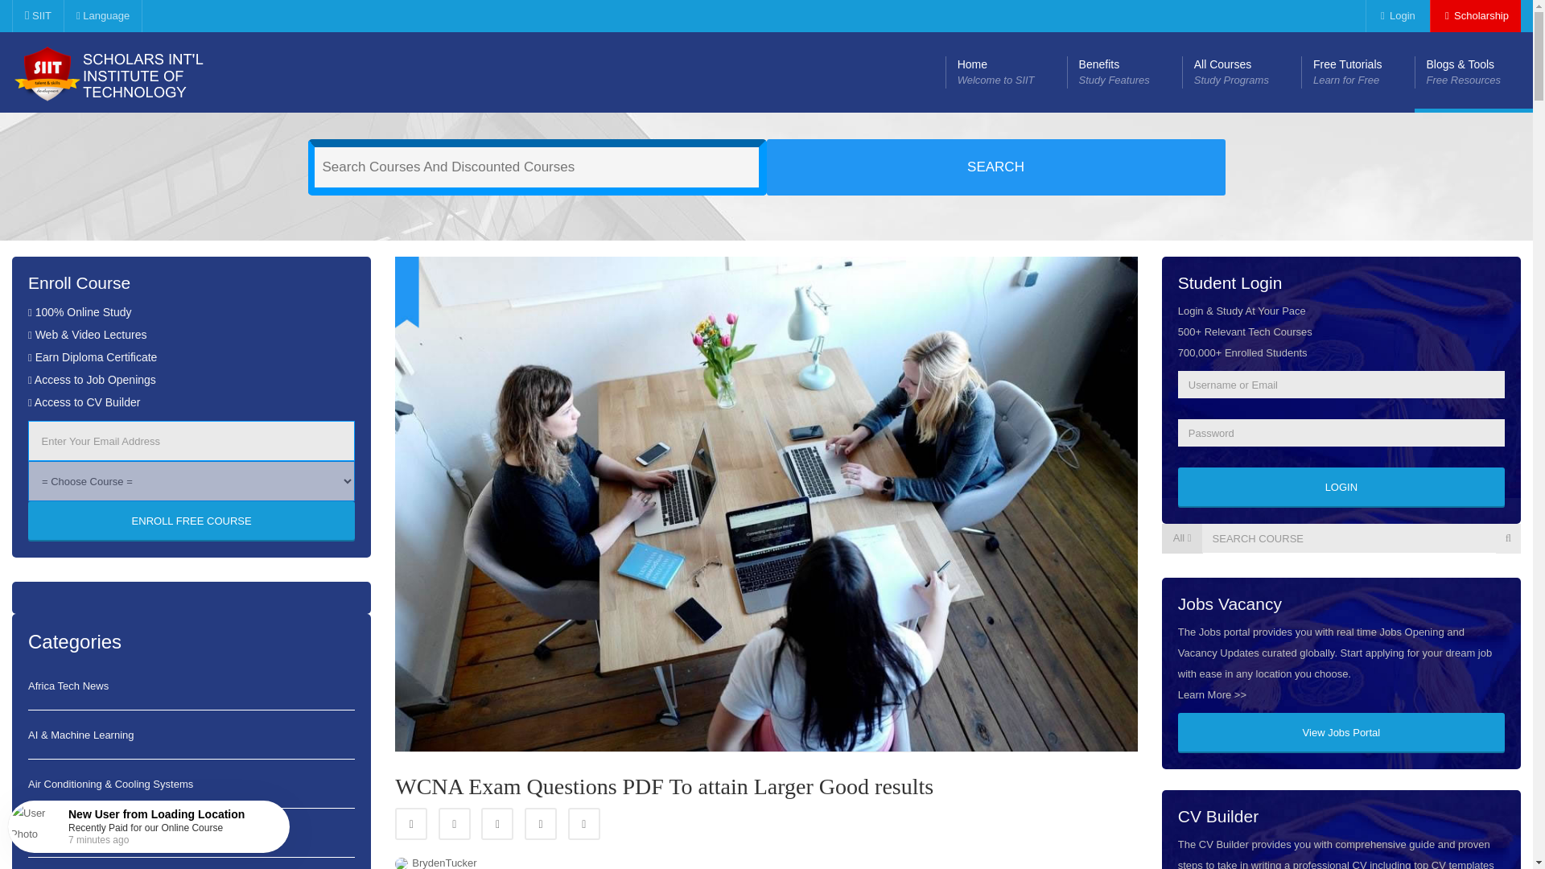  Describe the element at coordinates (1124, 72) in the screenshot. I see `Pin this` at that location.